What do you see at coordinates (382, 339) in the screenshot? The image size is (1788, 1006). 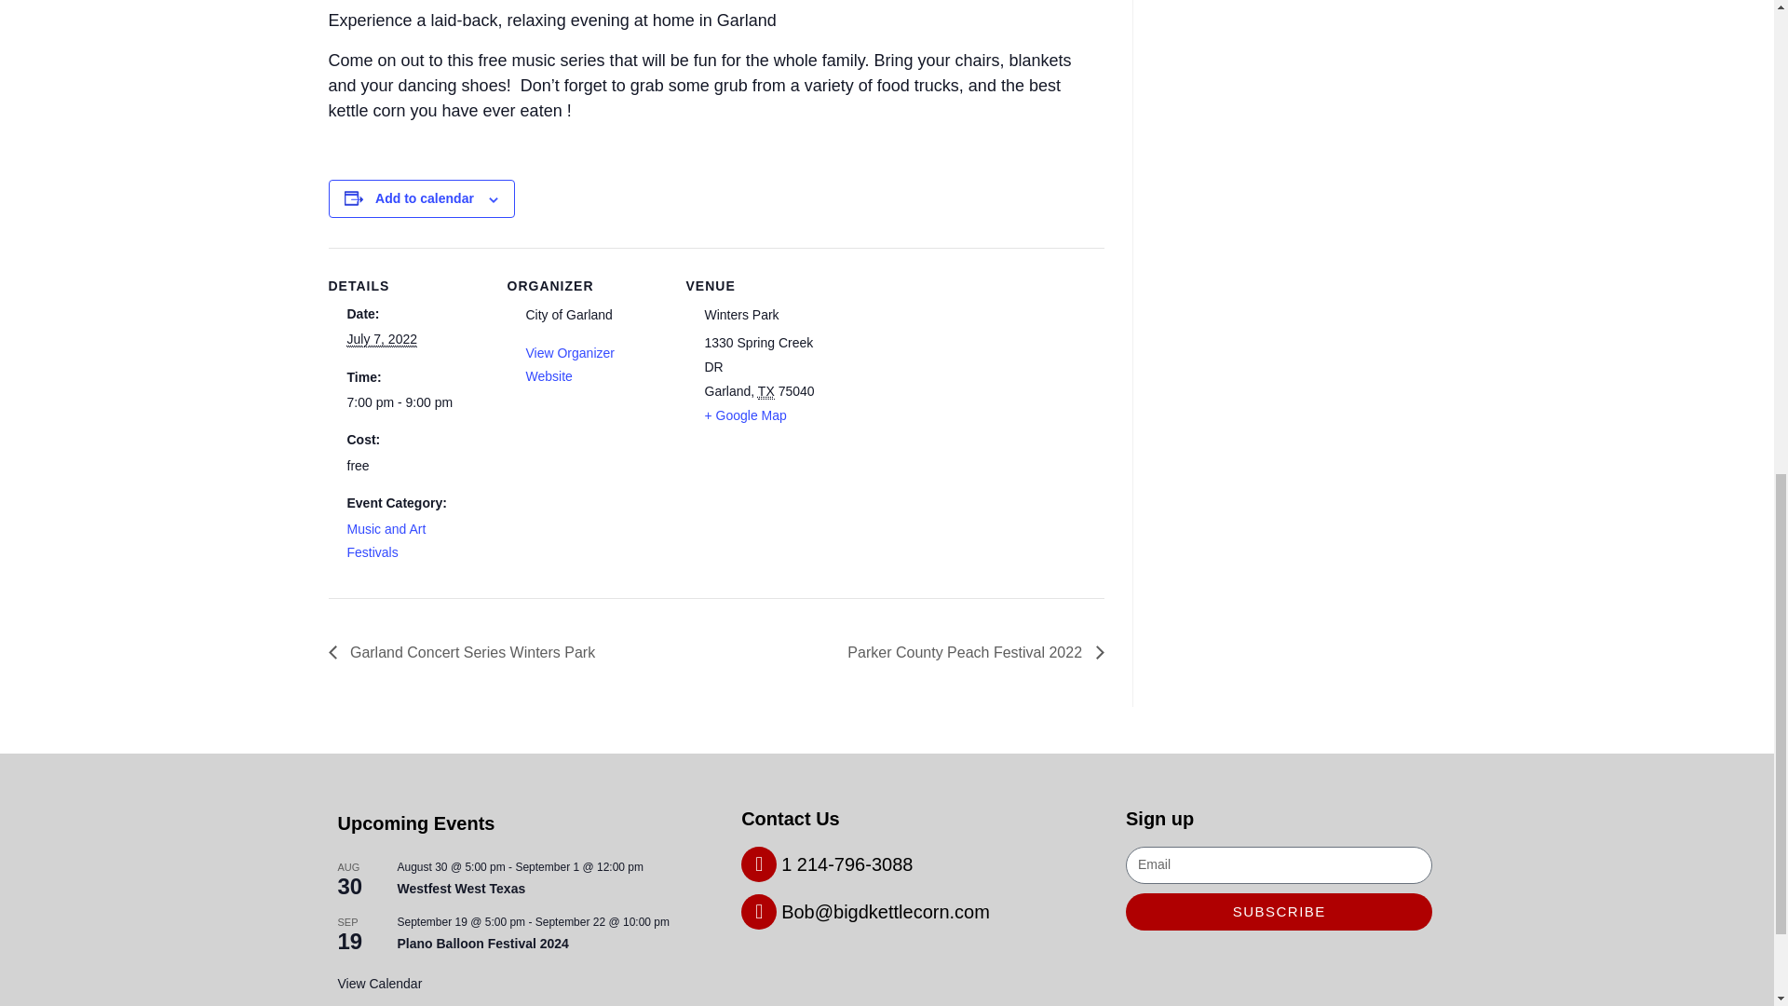 I see `2022-07-07` at bounding box center [382, 339].